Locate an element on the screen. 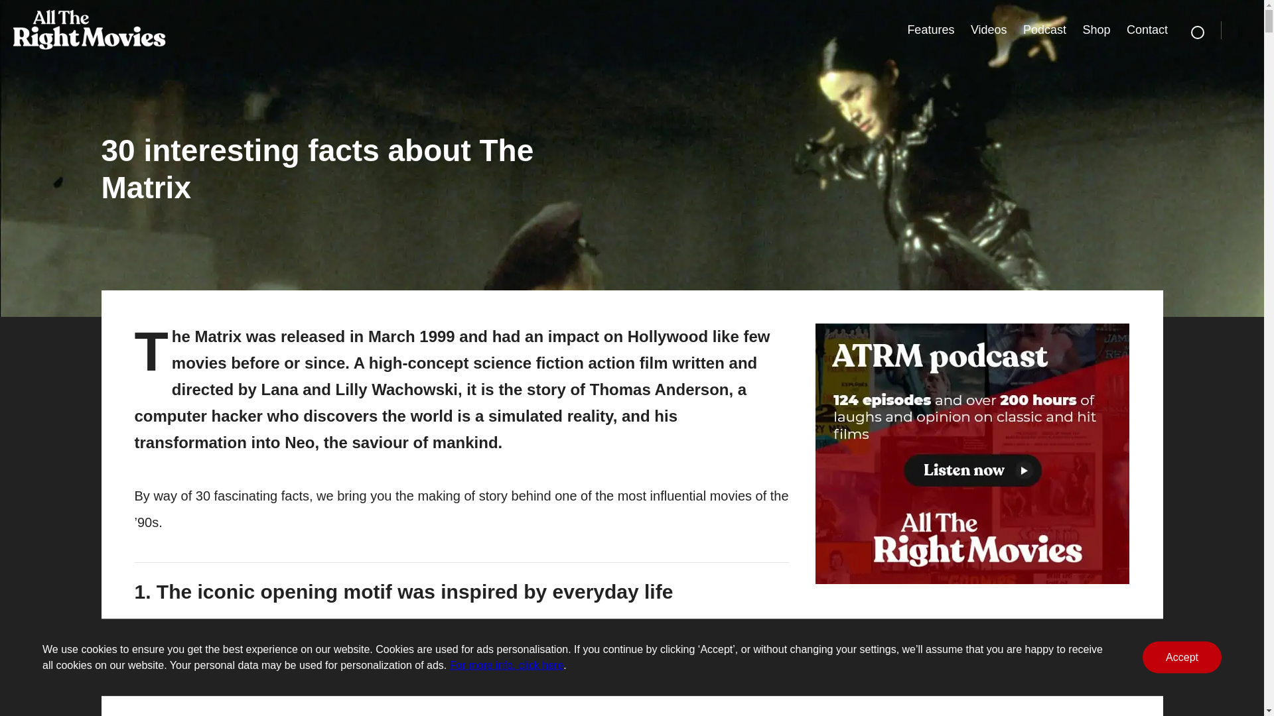 Image resolution: width=1274 pixels, height=716 pixels. Podcast is located at coordinates (1044, 29).